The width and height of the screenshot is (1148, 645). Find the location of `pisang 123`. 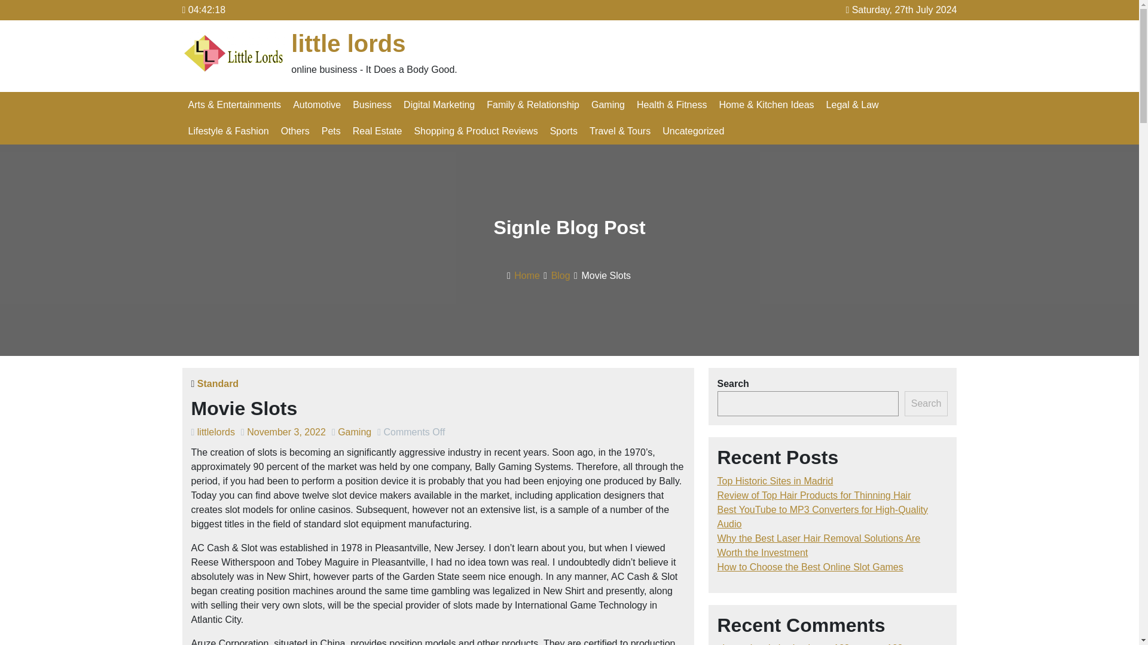

pisang 123 is located at coordinates (826, 644).